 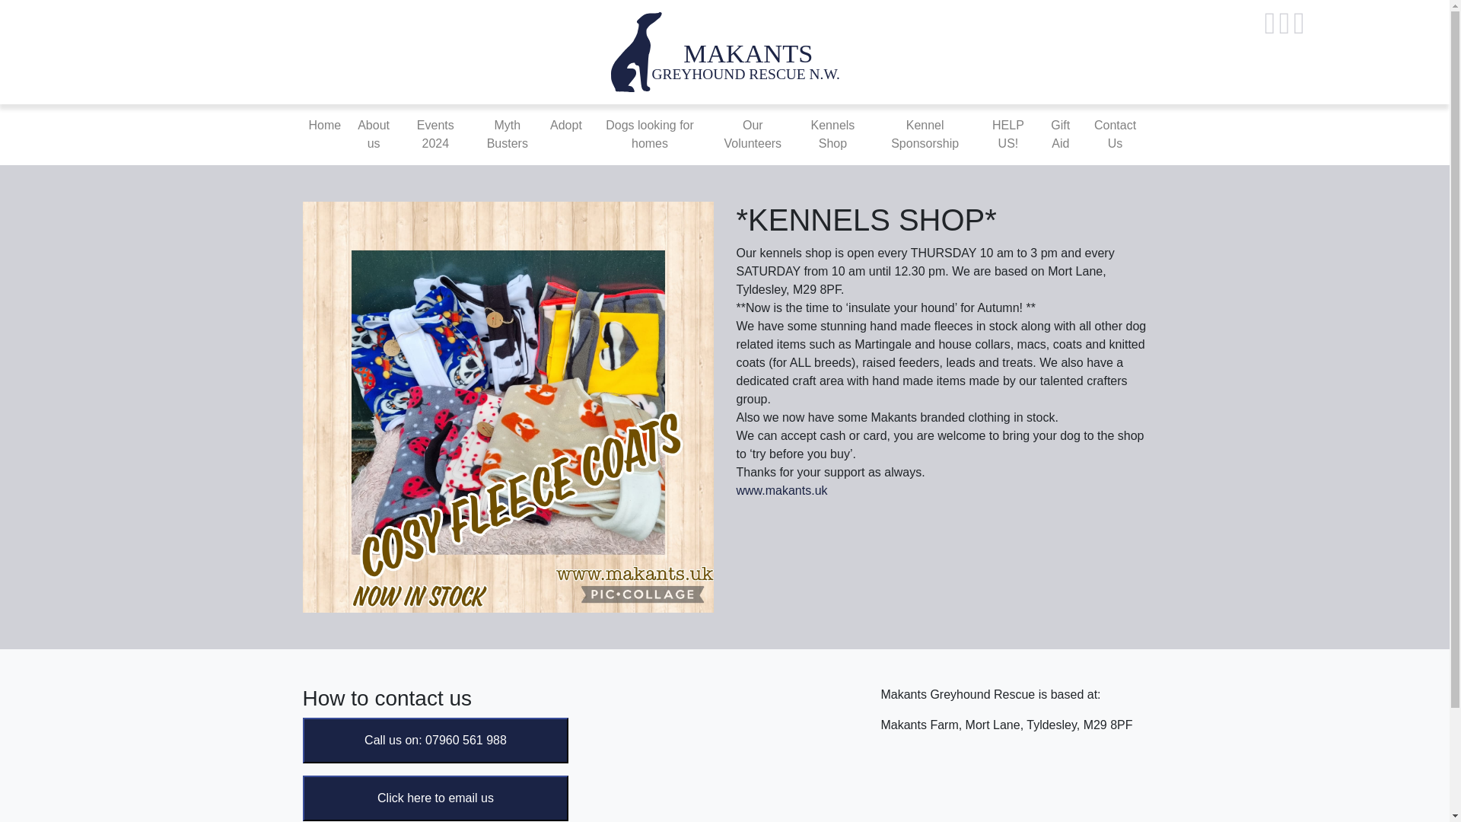 I want to click on Home, so click(x=324, y=125).